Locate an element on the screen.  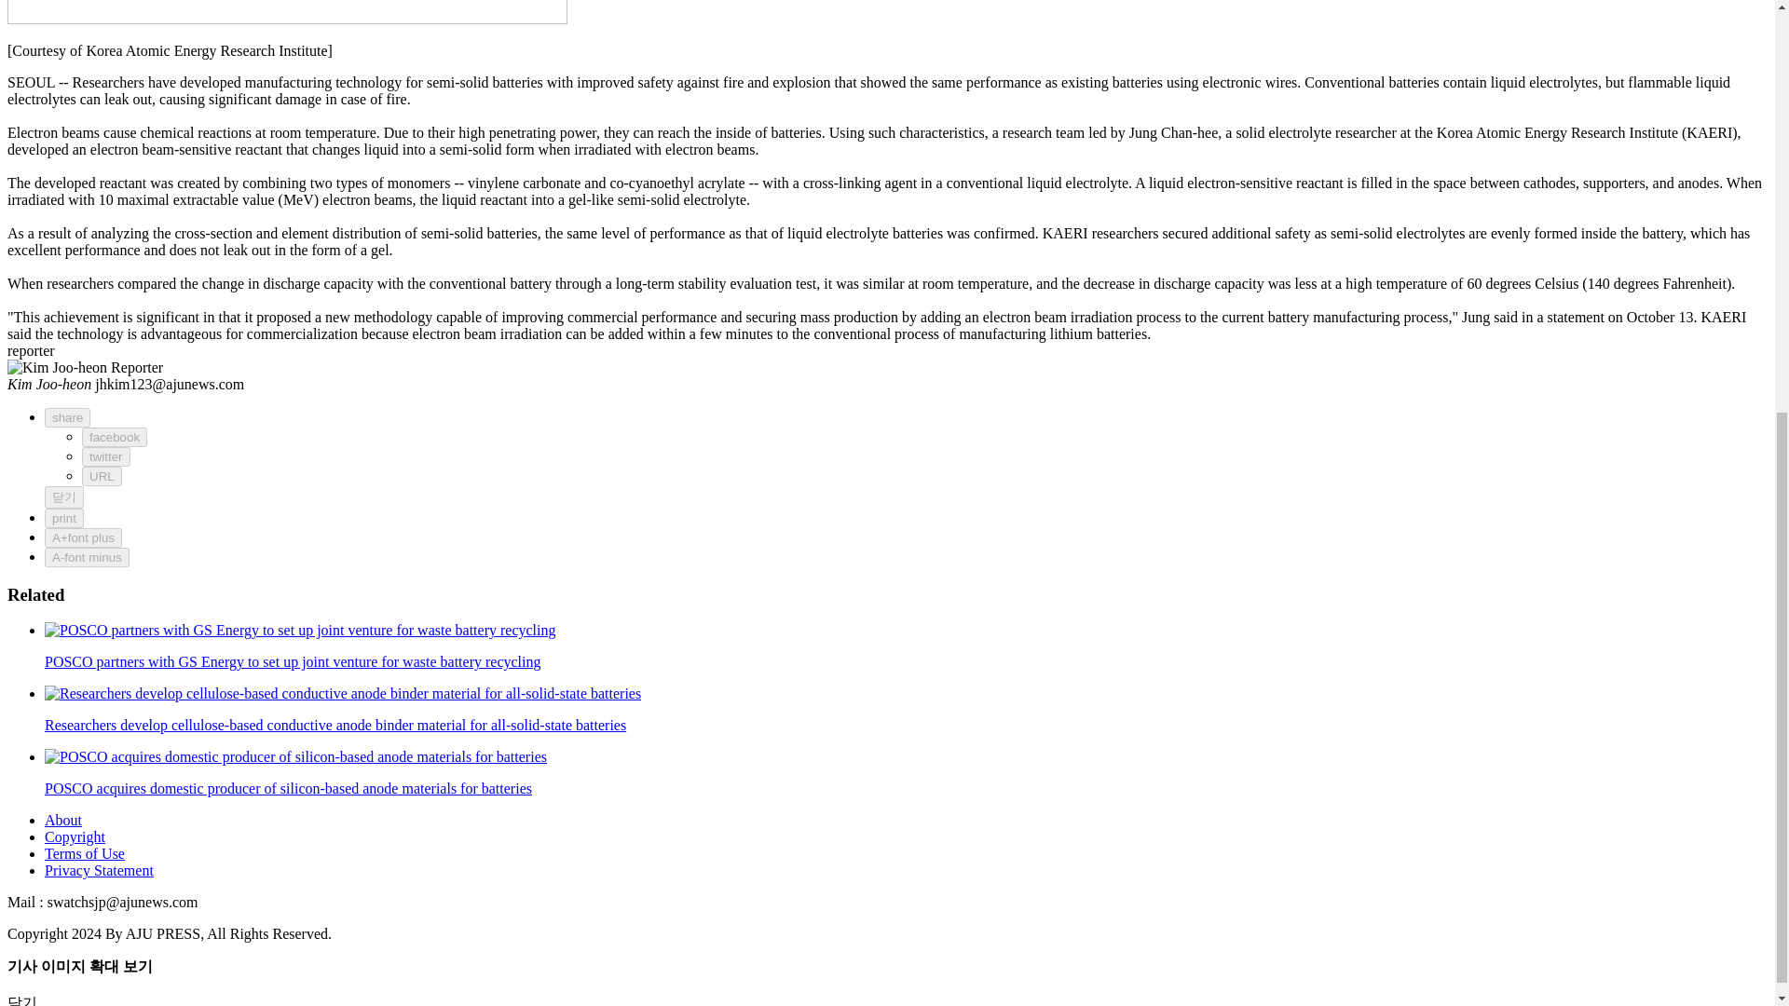
Copyright is located at coordinates (75, 836).